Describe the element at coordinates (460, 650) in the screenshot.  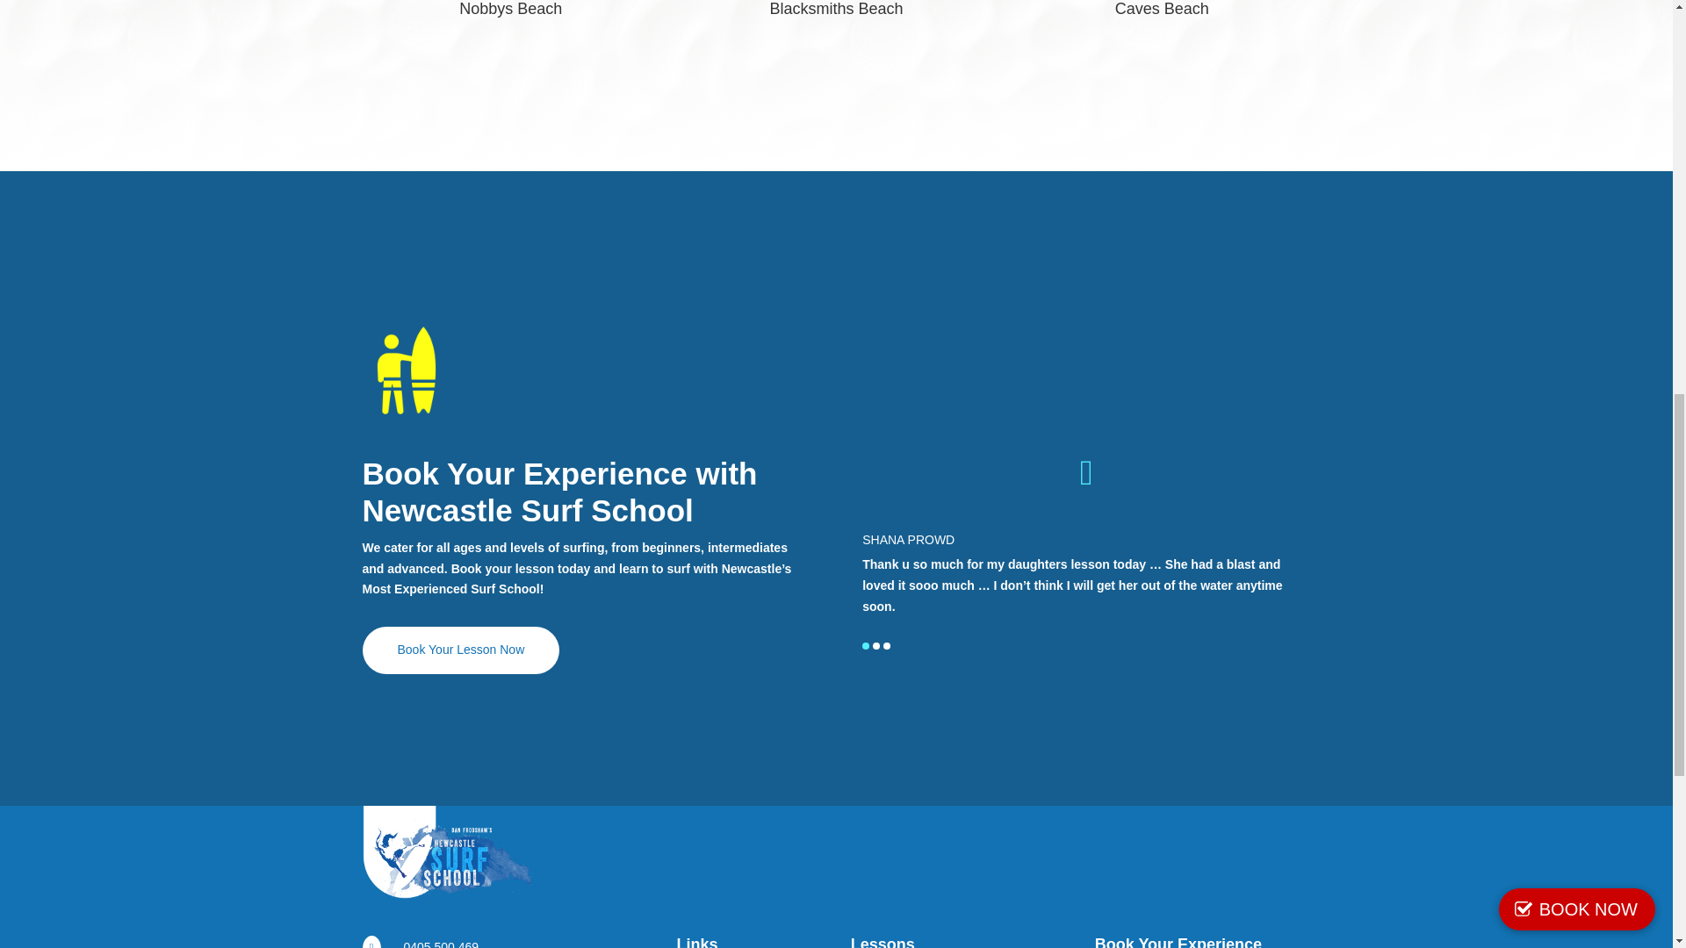
I see `Book Your Lesson Now` at that location.